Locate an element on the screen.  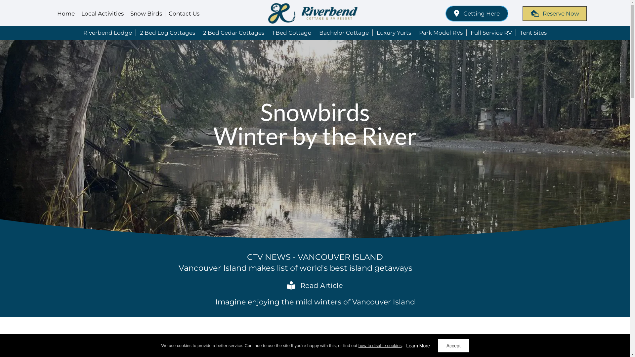
1 Bed Cottage is located at coordinates (292, 32).